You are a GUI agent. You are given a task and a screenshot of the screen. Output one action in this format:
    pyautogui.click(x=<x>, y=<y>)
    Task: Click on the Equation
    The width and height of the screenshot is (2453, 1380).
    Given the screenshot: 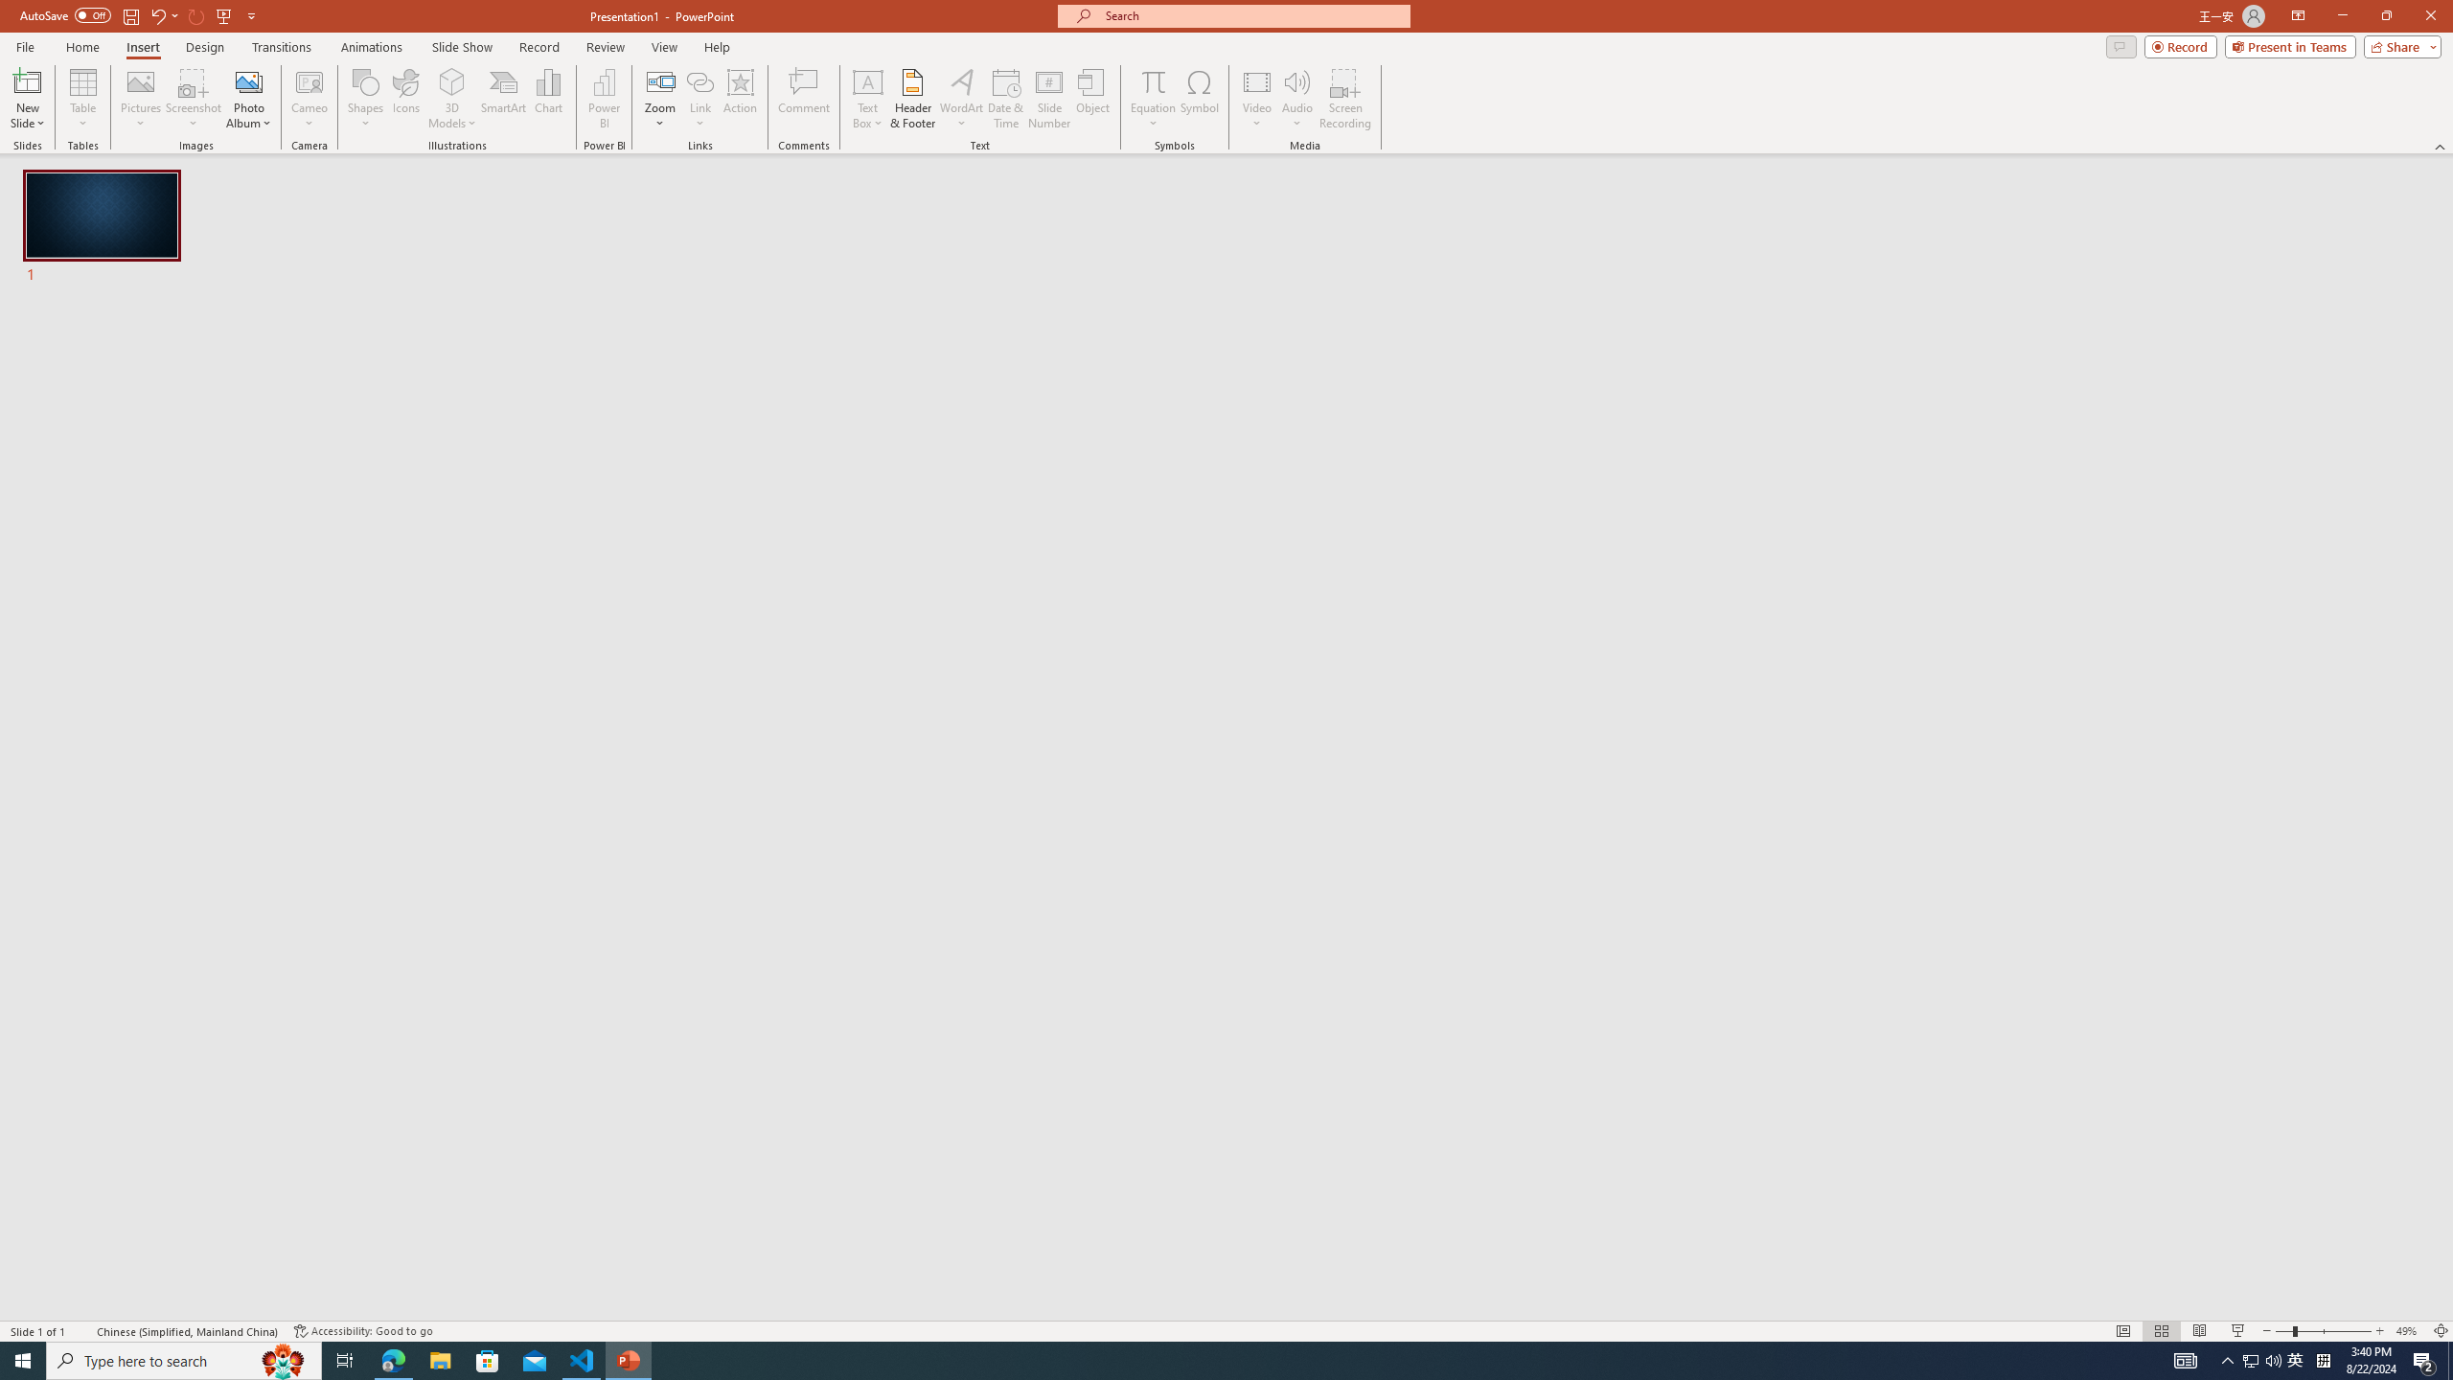 What is the action you would take?
    pyautogui.click(x=1152, y=99)
    